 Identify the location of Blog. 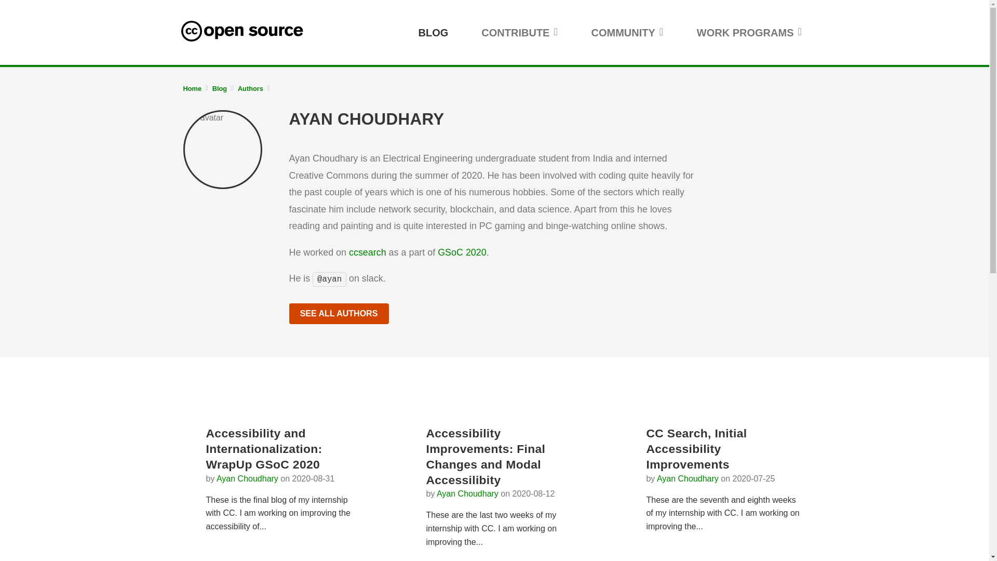
(220, 88).